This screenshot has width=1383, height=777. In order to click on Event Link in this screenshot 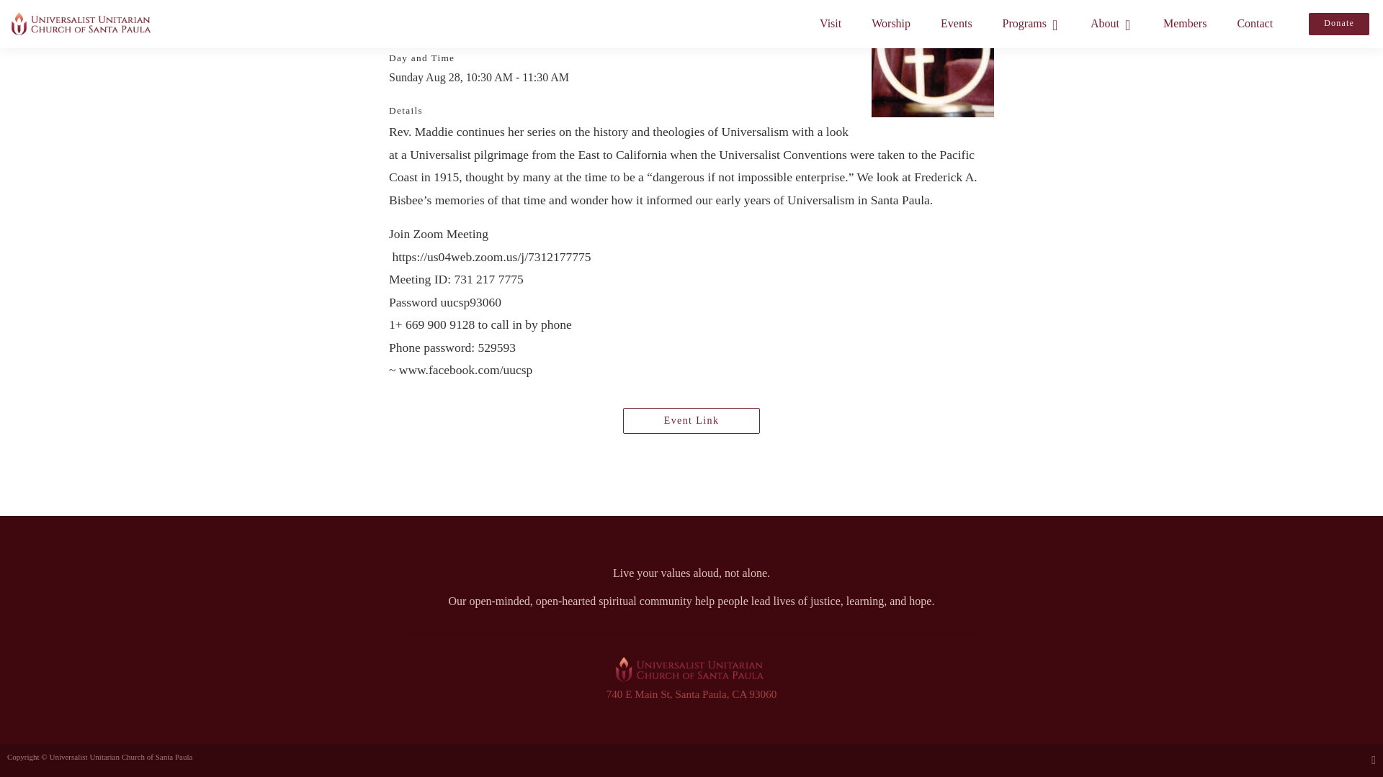, I will do `click(691, 420)`.